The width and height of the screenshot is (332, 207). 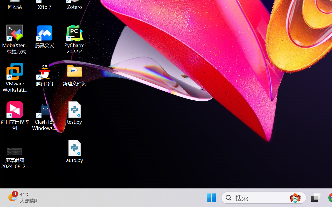 I want to click on test.py, so click(x=75, y=113).